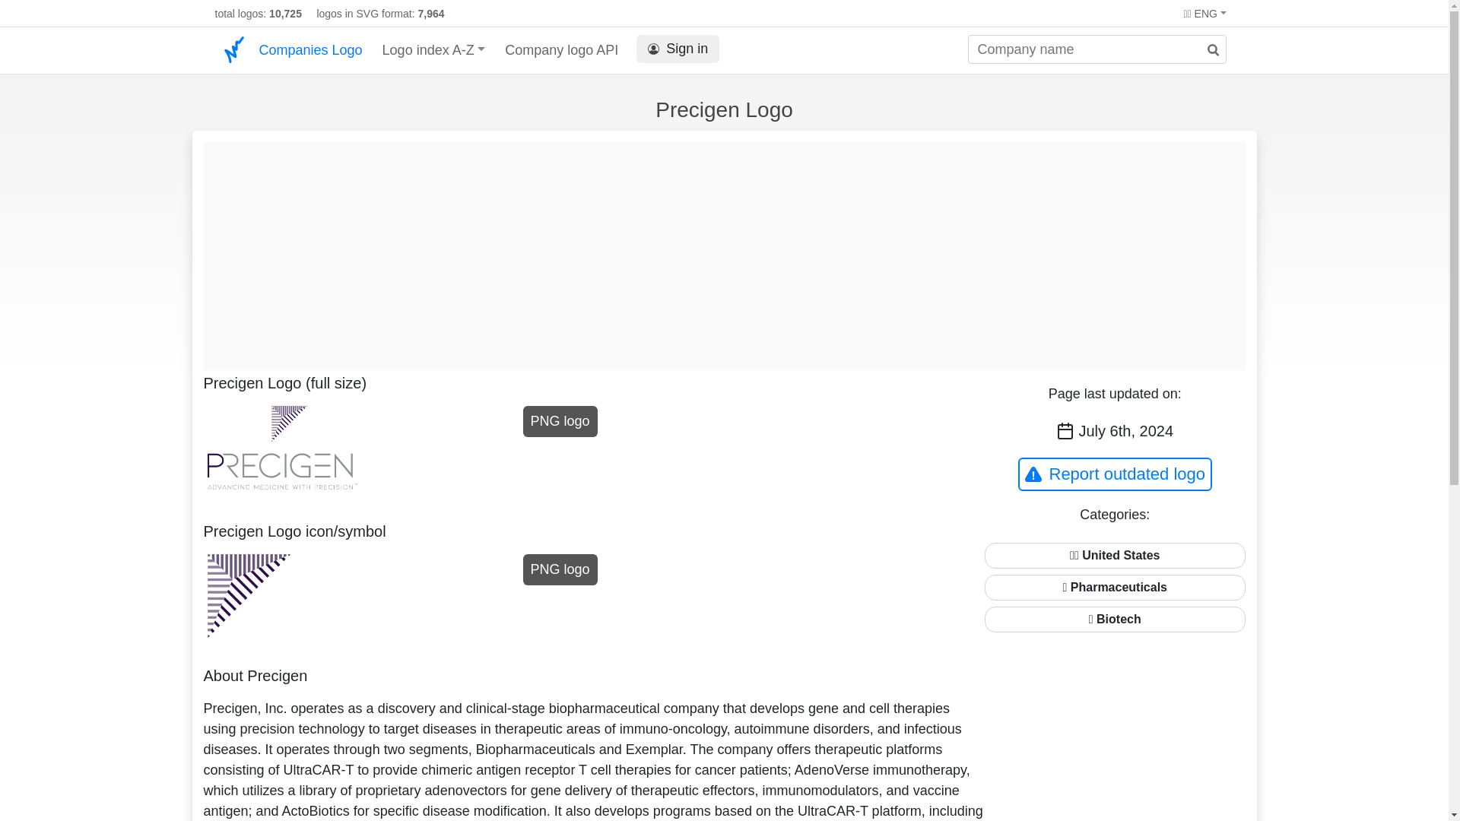 The image size is (1460, 821). I want to click on Company logo API, so click(561, 50).